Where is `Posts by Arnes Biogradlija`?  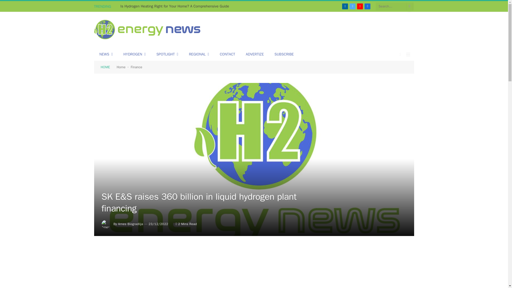 Posts by Arnes Biogradlija is located at coordinates (131, 224).